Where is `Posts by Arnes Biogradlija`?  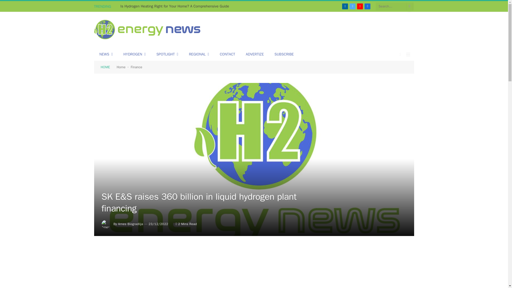 Posts by Arnes Biogradlija is located at coordinates (131, 224).